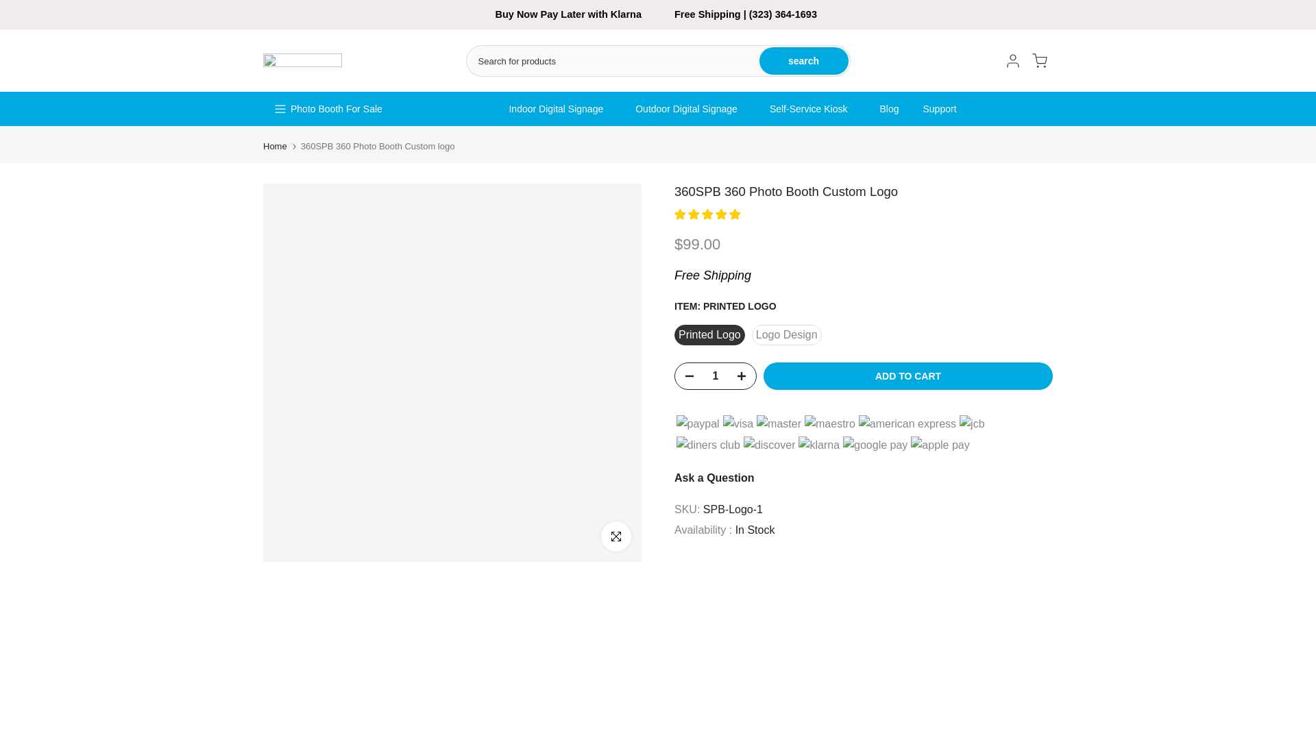 Image resolution: width=1316 pixels, height=740 pixels. Describe the element at coordinates (714, 478) in the screenshot. I see `Ask a Question` at that location.